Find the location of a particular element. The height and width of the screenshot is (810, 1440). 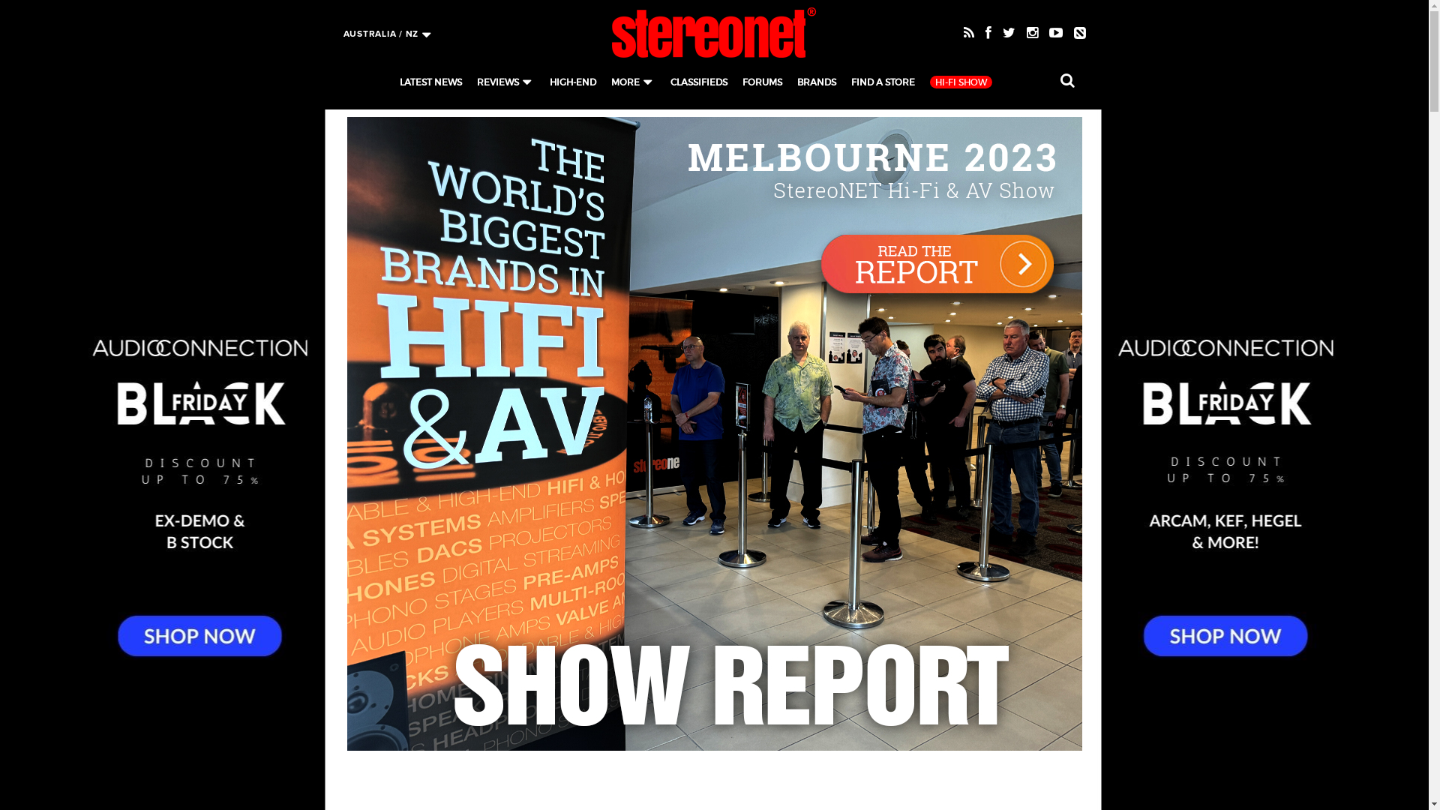

Show Front Cover is located at coordinates (714, 433).